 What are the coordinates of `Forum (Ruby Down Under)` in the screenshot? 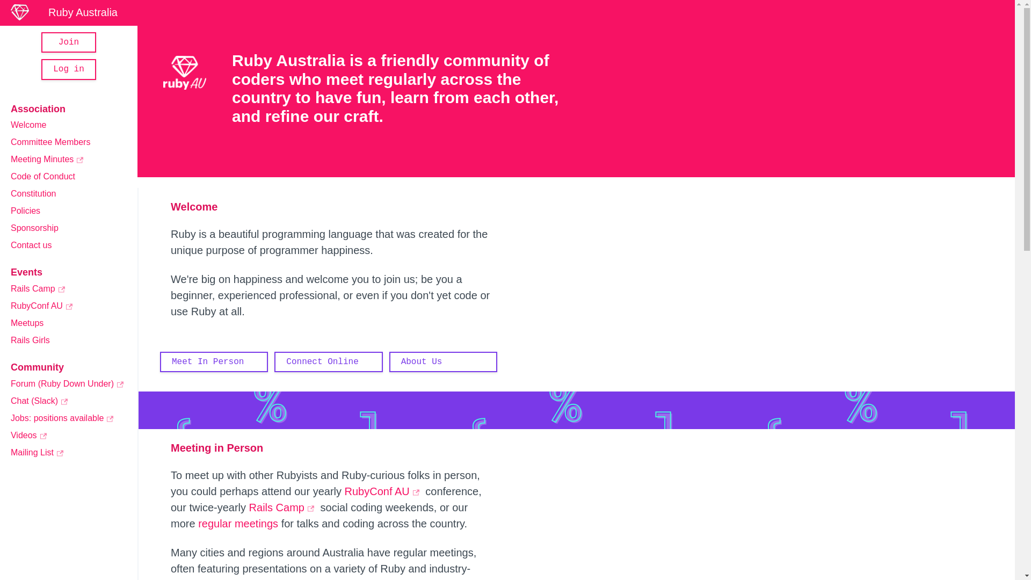 It's located at (69, 383).